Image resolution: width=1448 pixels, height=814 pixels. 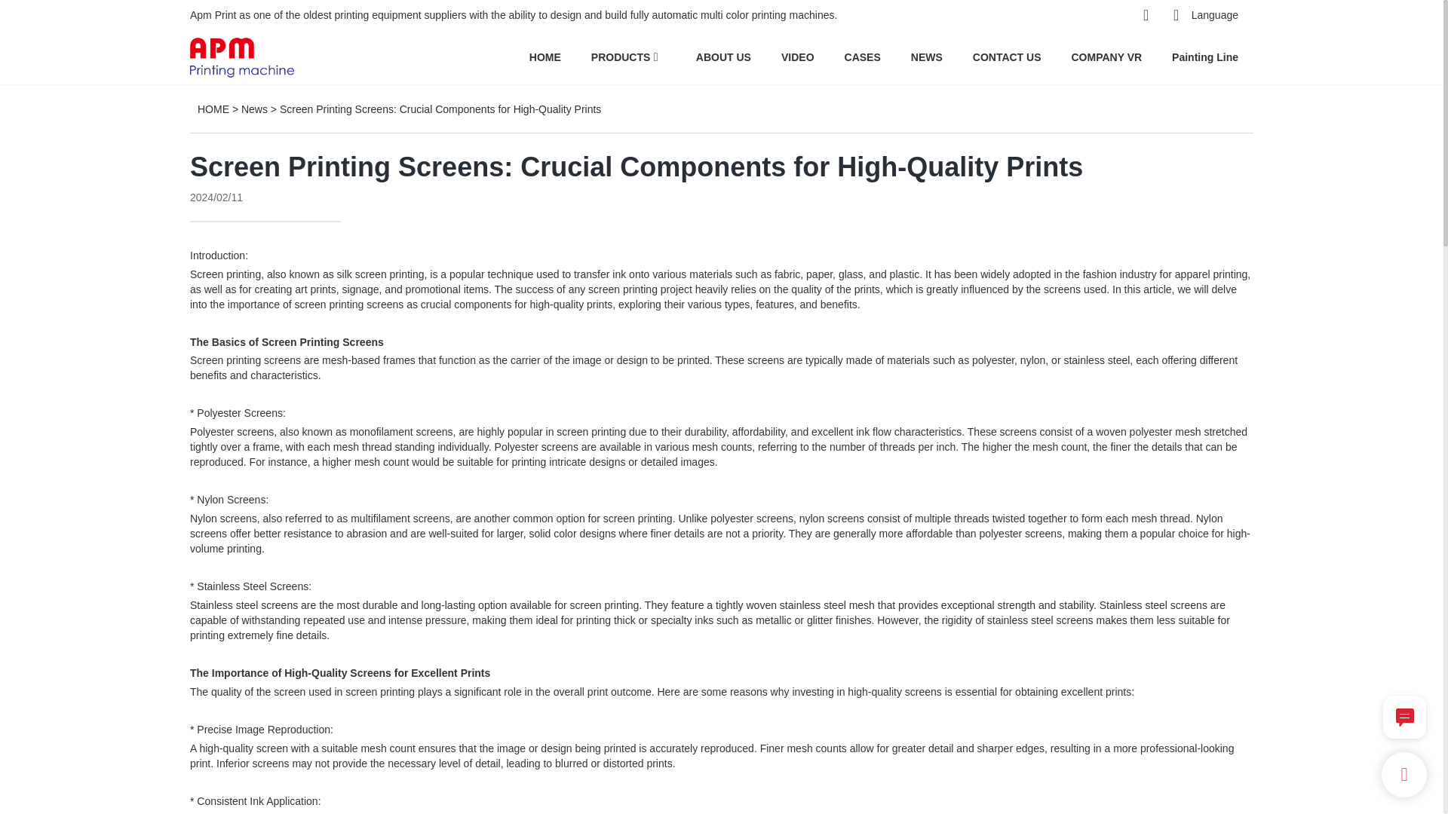 I want to click on PRODUCTS, so click(x=620, y=57).